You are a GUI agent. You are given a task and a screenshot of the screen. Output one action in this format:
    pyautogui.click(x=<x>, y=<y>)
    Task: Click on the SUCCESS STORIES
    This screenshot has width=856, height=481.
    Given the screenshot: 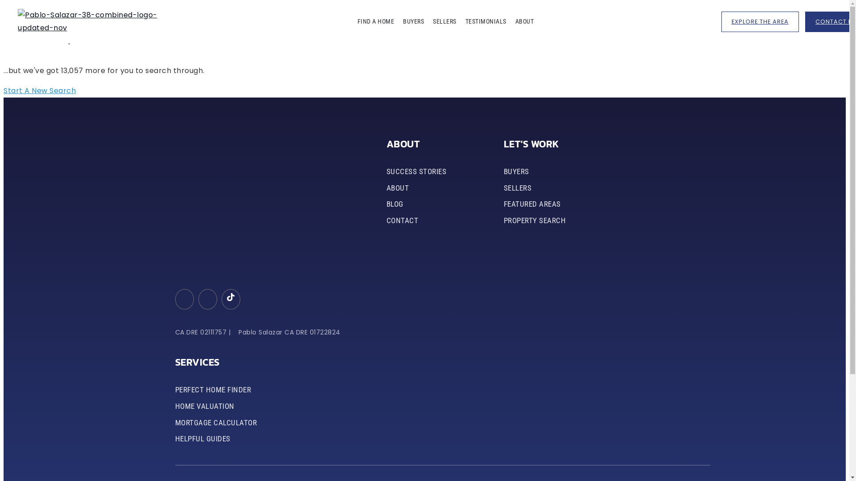 What is the action you would take?
    pyautogui.click(x=416, y=172)
    